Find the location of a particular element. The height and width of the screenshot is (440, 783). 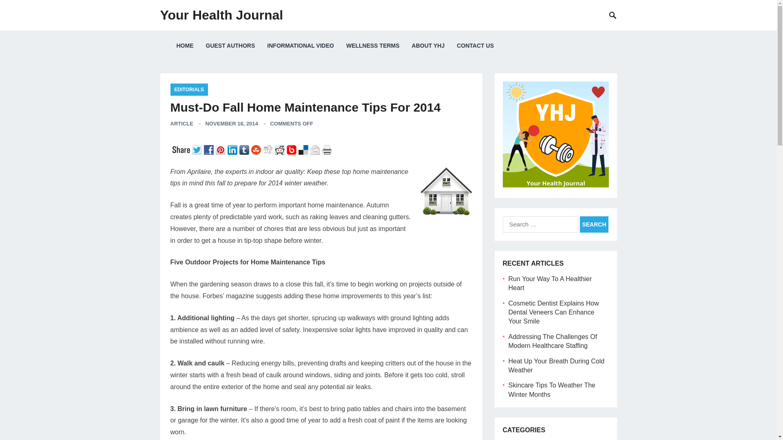

Print is located at coordinates (328, 149).